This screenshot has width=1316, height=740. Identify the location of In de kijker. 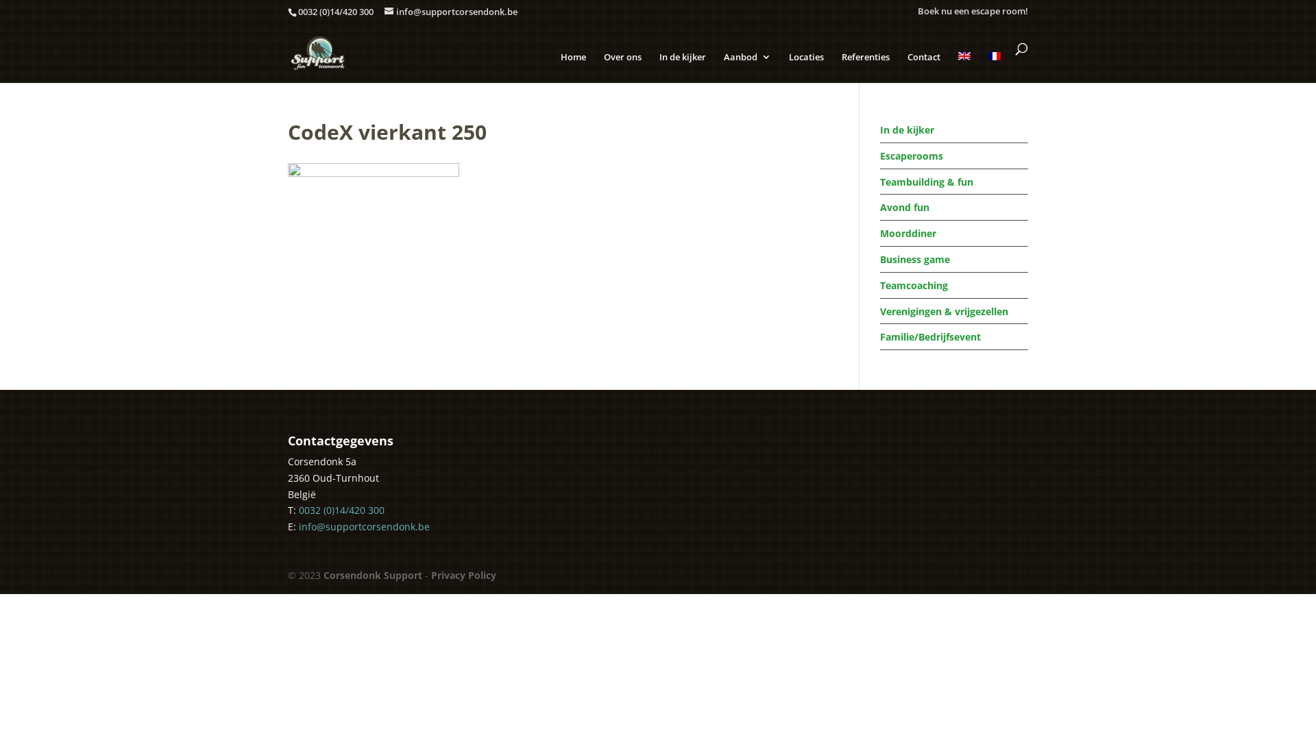
(907, 130).